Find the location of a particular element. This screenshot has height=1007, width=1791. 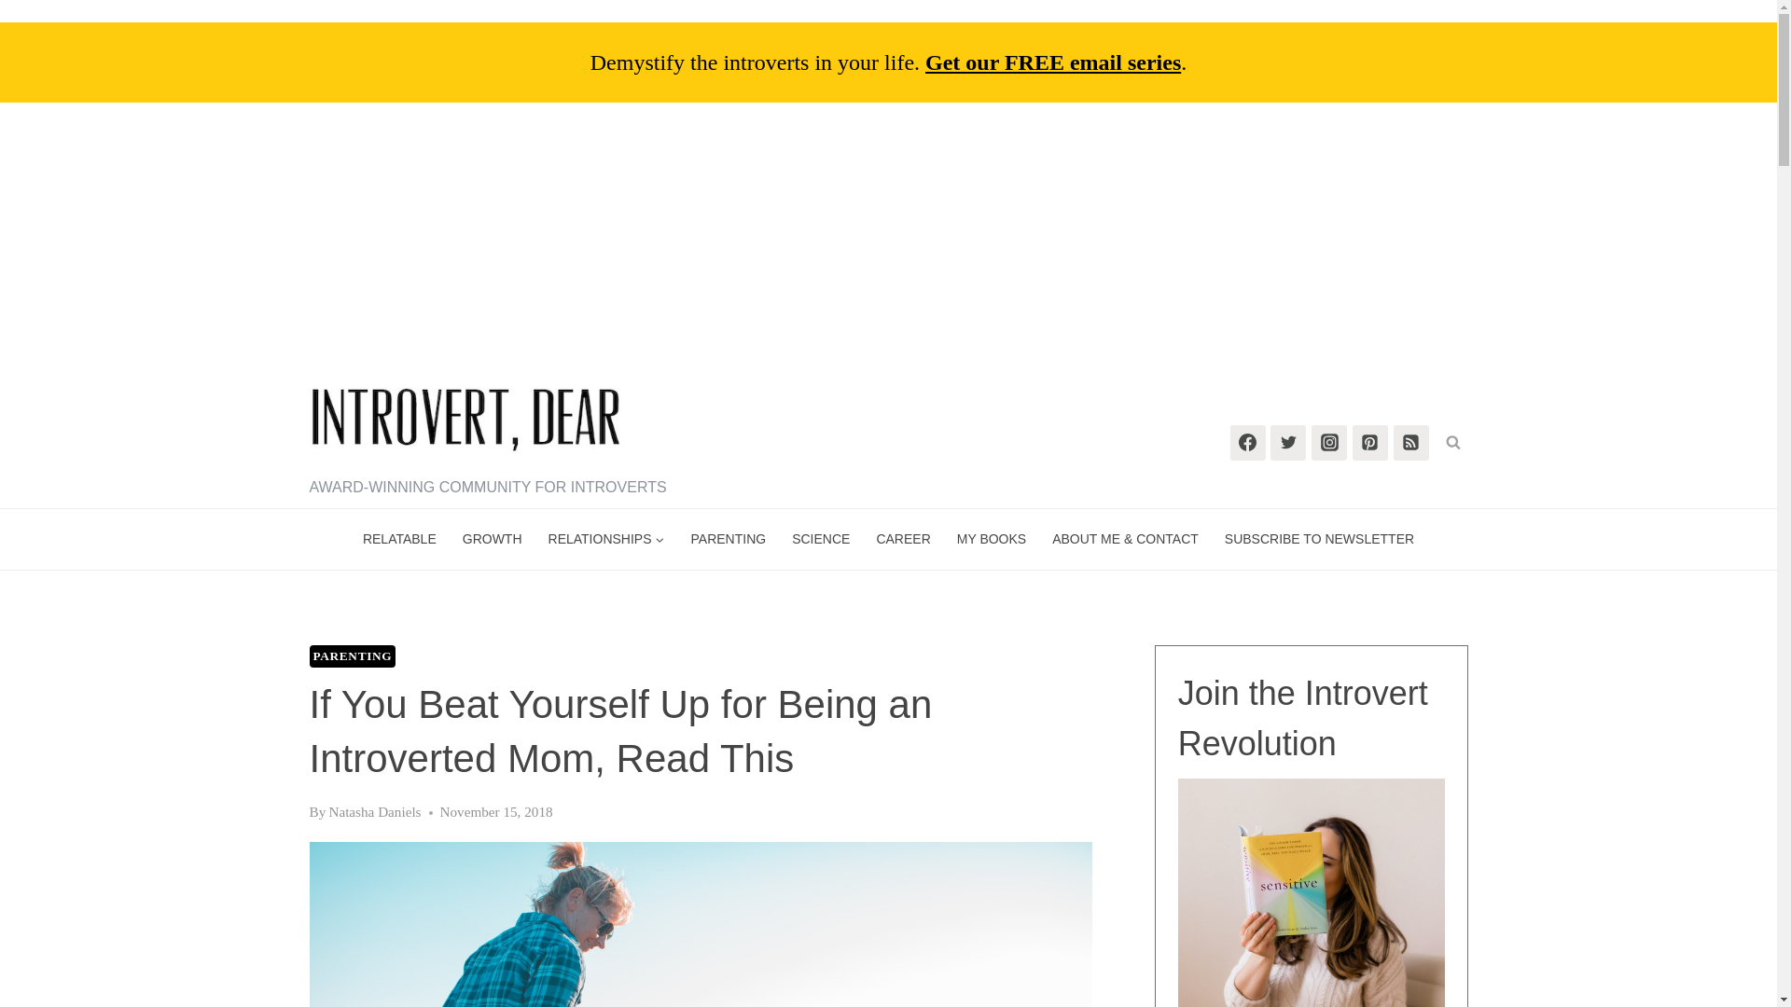

RELATIONSHIPS is located at coordinates (606, 539).